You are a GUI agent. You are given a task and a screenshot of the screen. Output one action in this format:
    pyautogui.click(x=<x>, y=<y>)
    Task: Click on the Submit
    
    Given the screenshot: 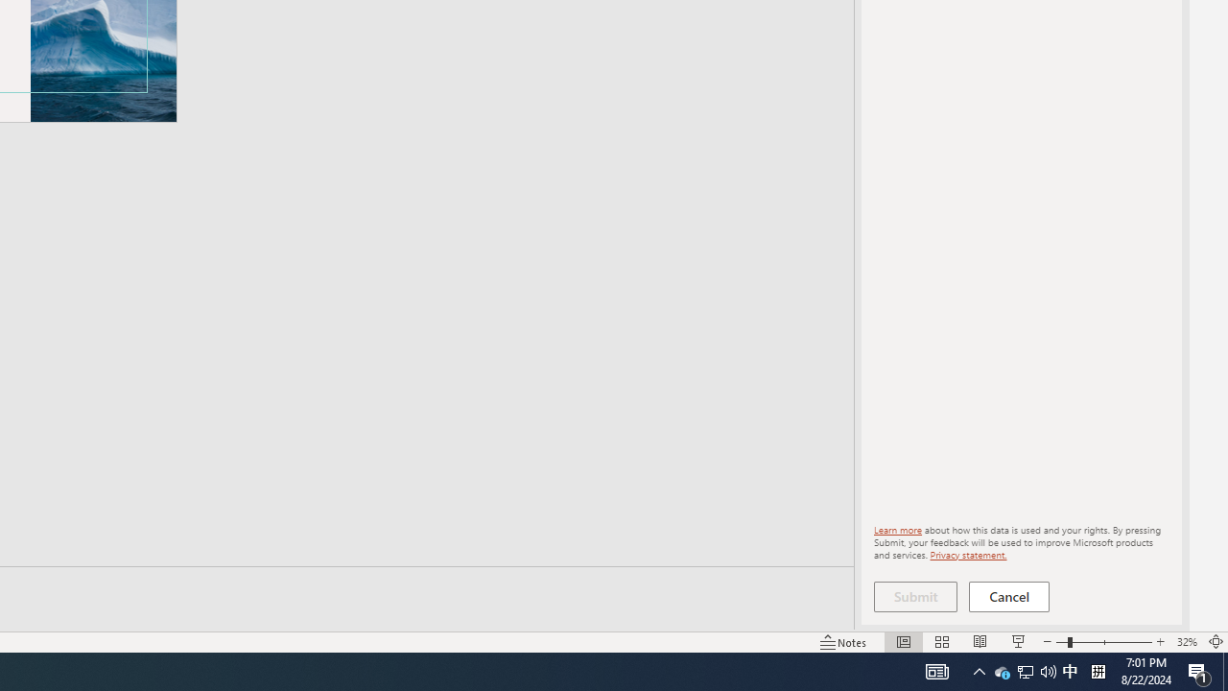 What is the action you would take?
    pyautogui.click(x=915, y=597)
    